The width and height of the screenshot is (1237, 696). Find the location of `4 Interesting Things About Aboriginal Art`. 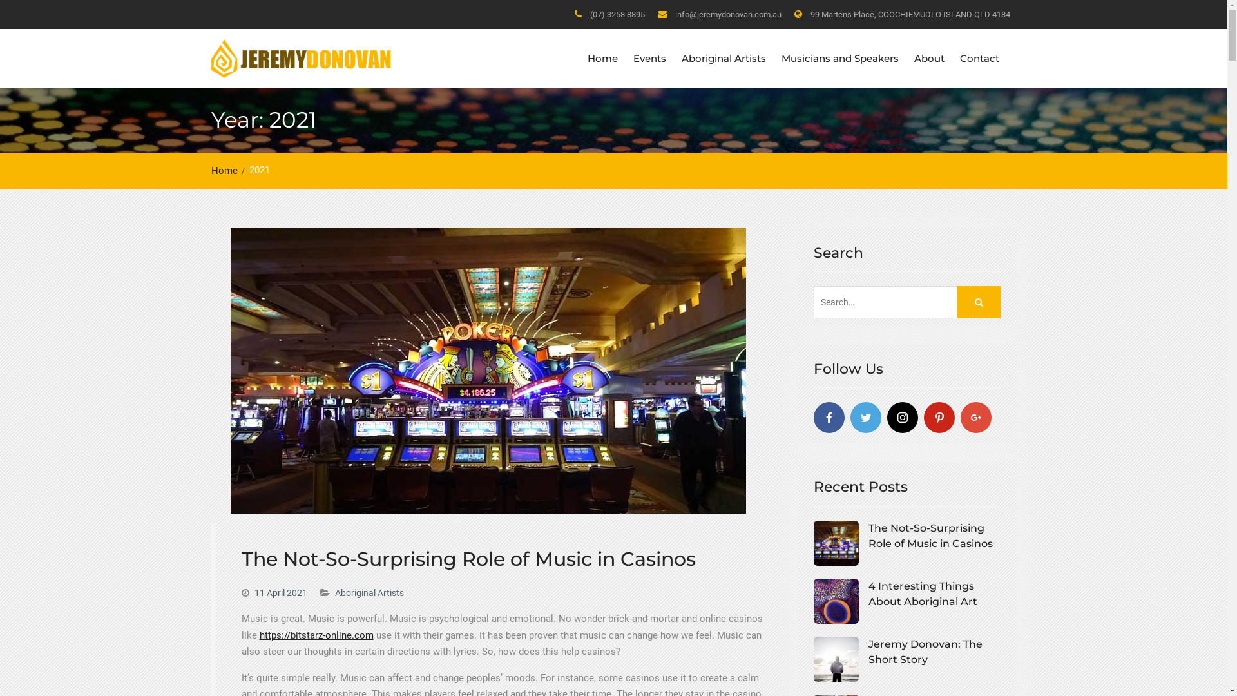

4 Interesting Things About Aboriginal Art is located at coordinates (906, 594).